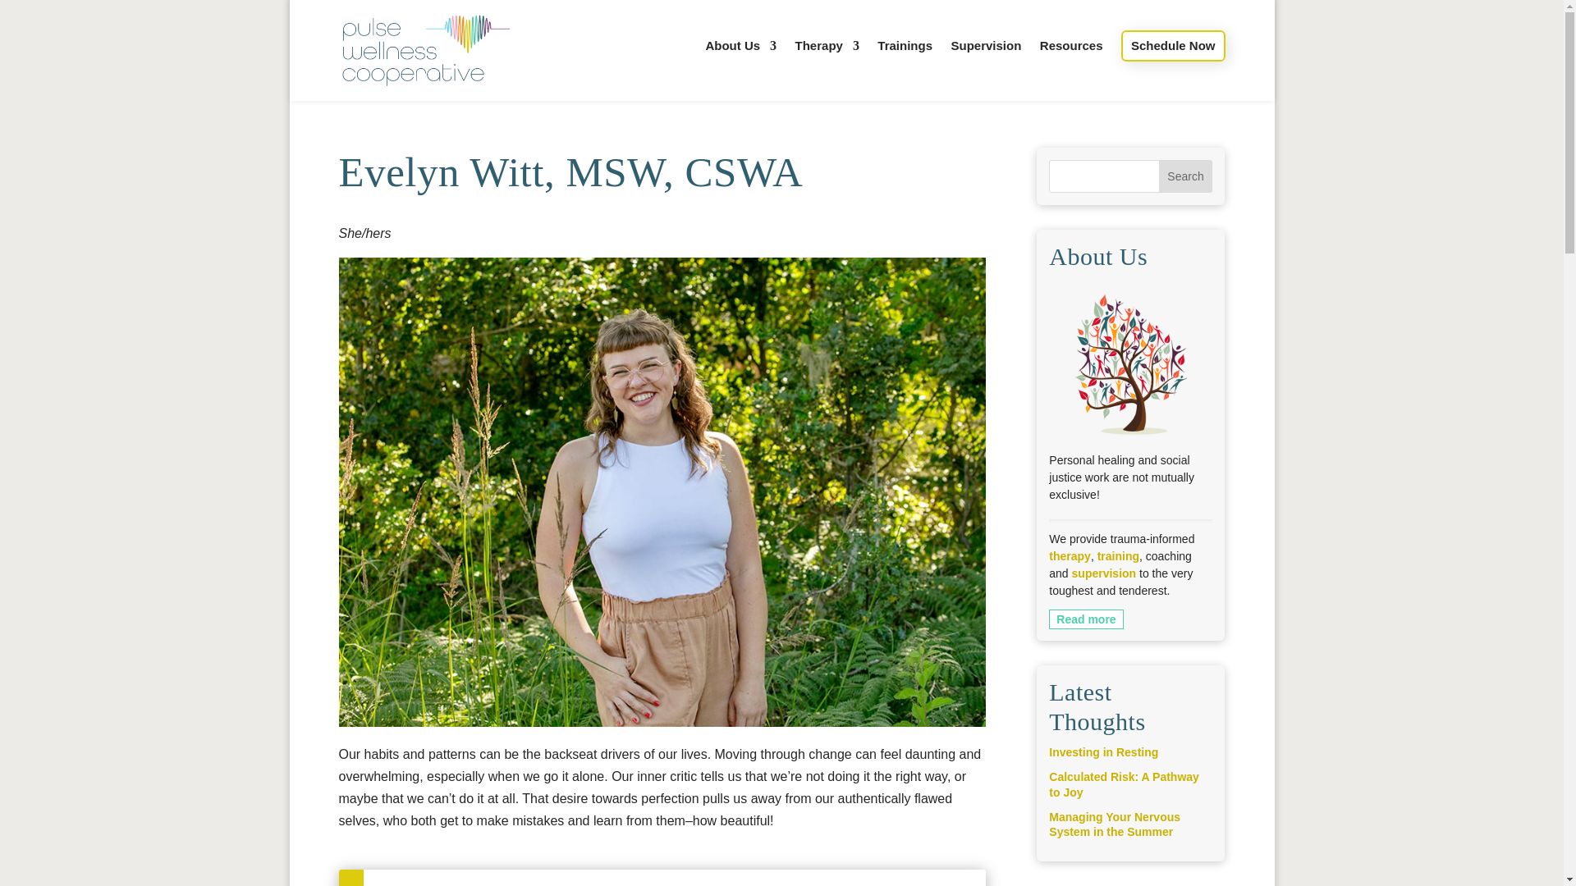 The image size is (1576, 886). Describe the element at coordinates (827, 59) in the screenshot. I see `Therapy` at that location.